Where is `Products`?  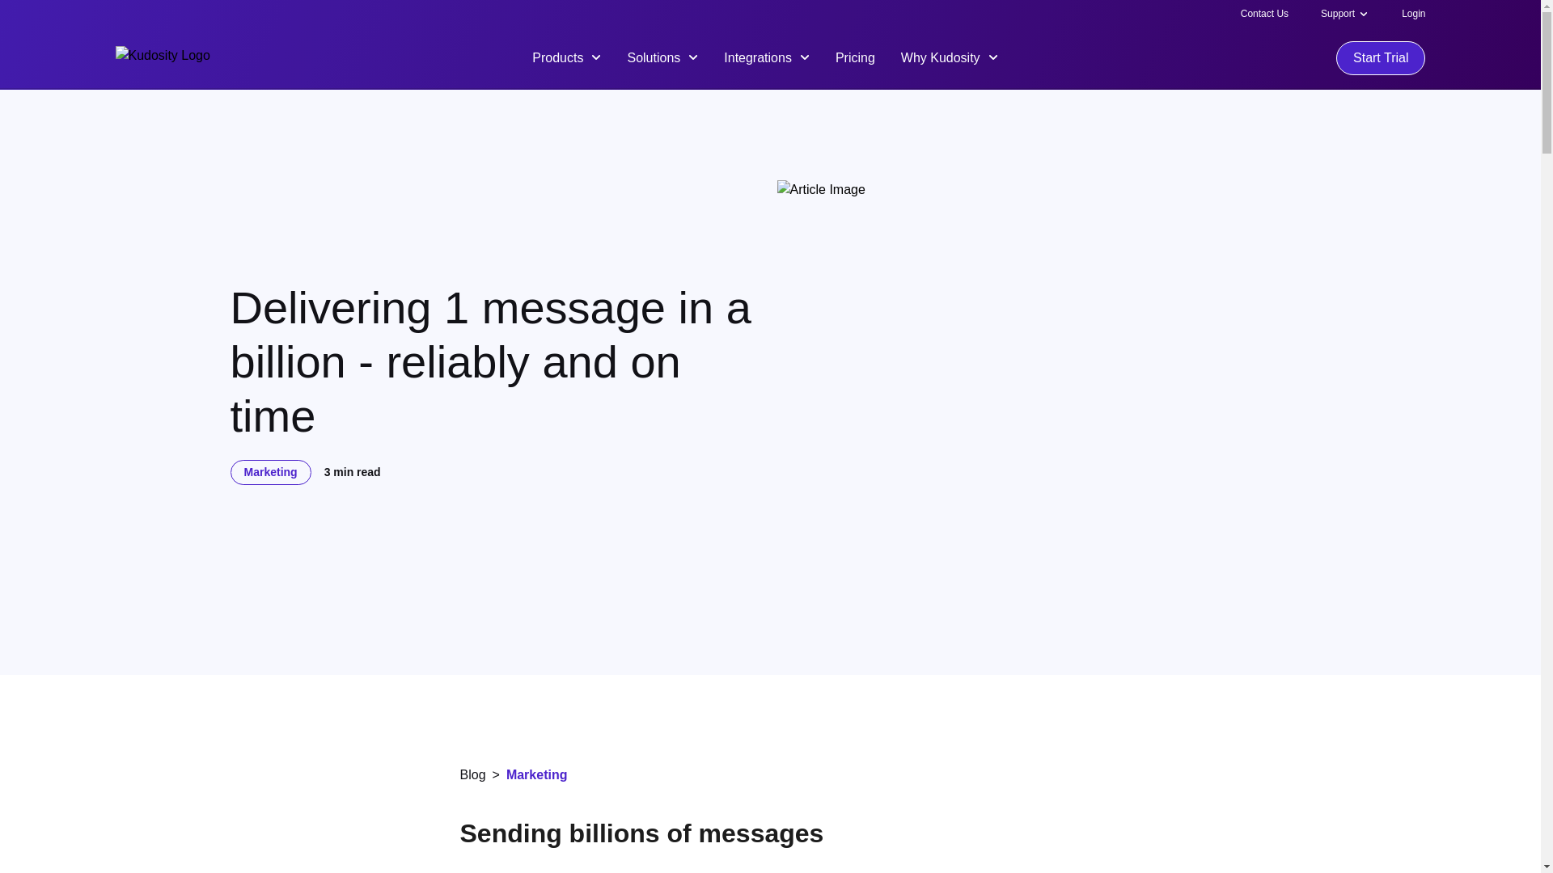
Products is located at coordinates (566, 57).